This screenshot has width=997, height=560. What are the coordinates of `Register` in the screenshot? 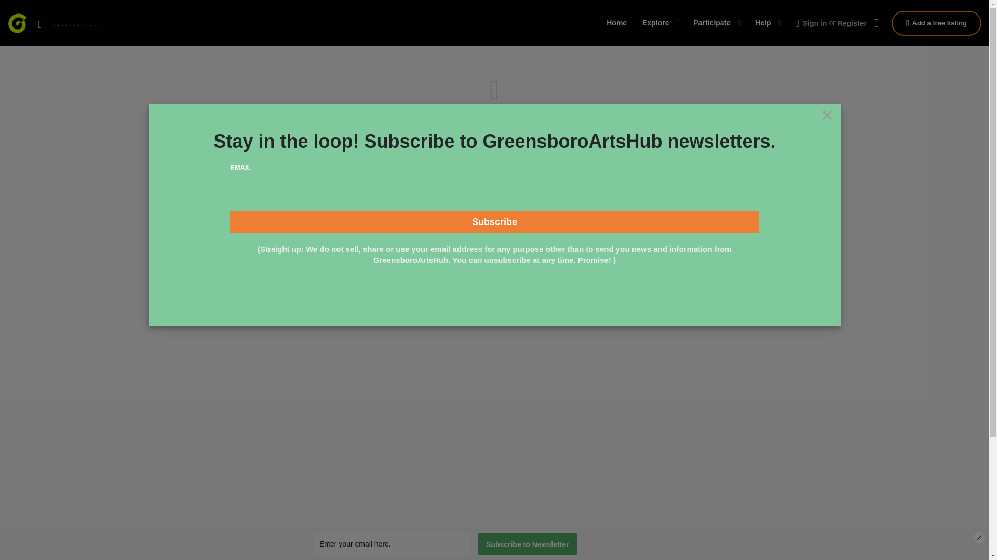 It's located at (852, 23).